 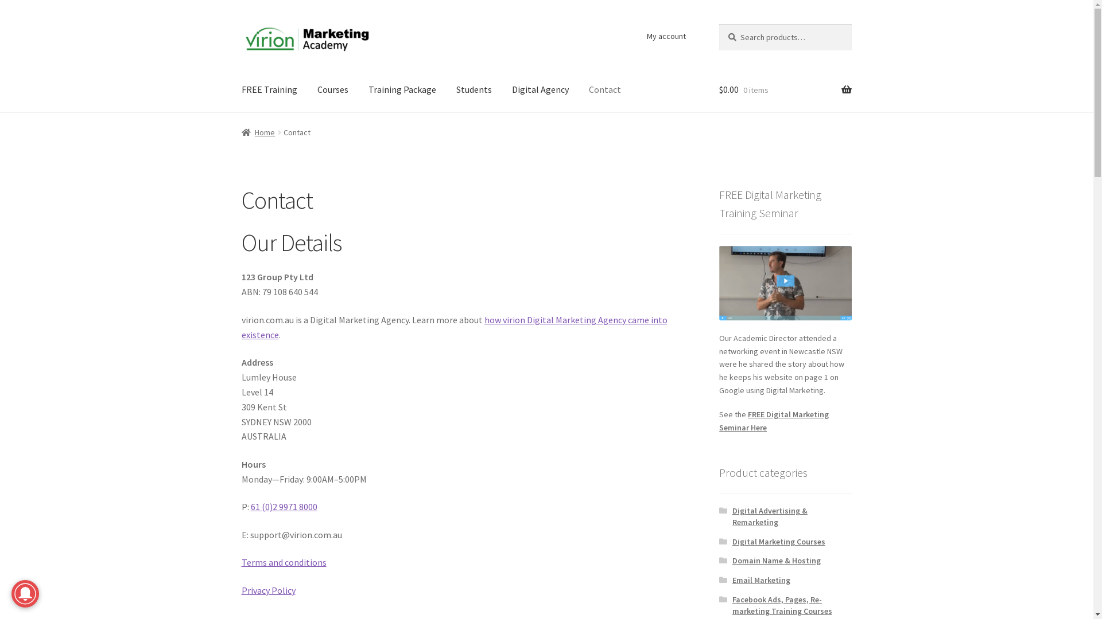 I want to click on My account, so click(x=666, y=36).